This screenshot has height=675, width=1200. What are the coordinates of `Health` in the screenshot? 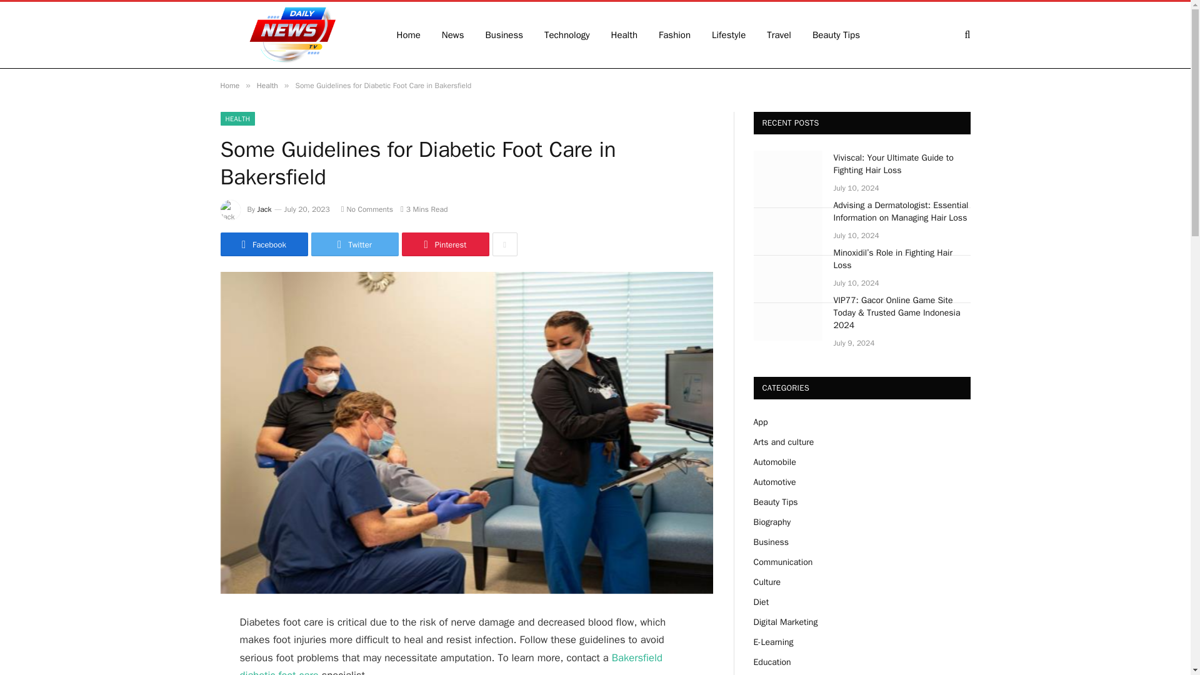 It's located at (267, 85).